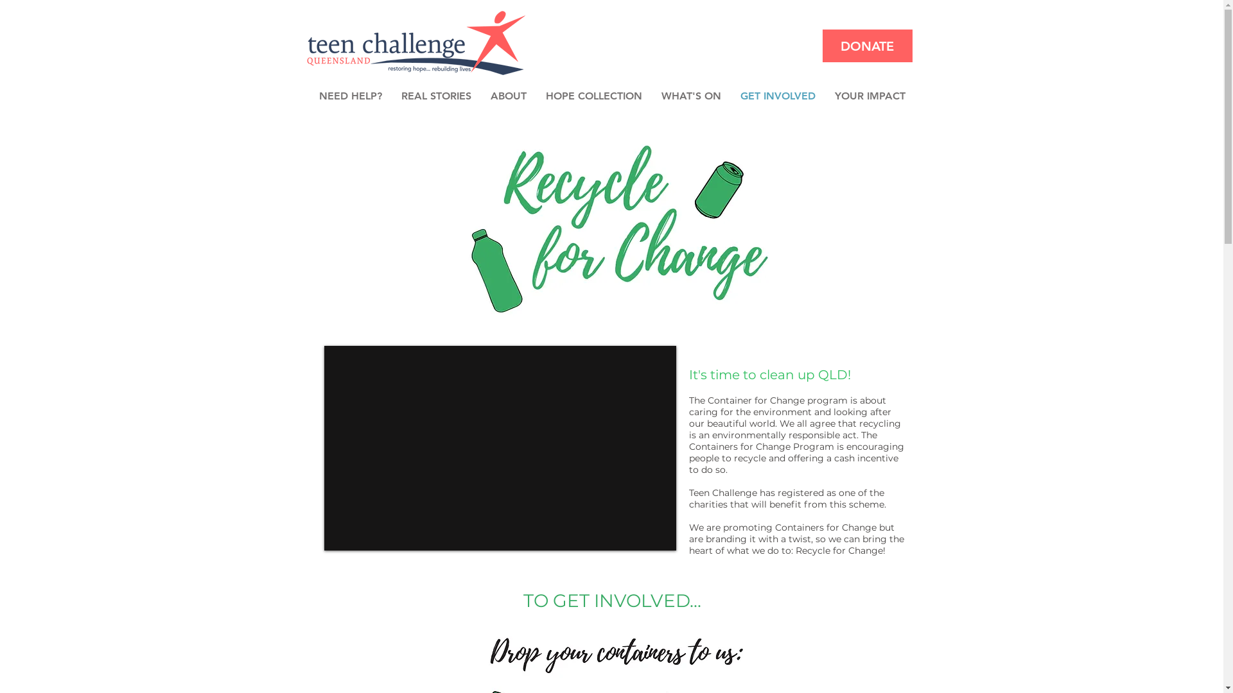 The height and width of the screenshot is (693, 1233). Describe the element at coordinates (351, 96) in the screenshot. I see `NEED HELP?` at that location.